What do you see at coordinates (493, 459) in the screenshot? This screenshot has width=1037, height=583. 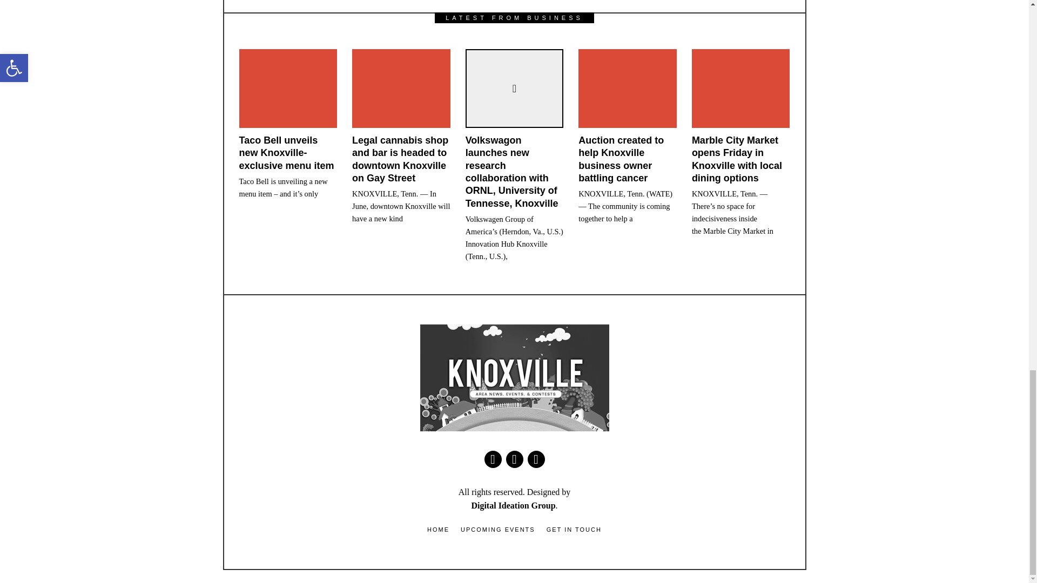 I see `Facebook` at bounding box center [493, 459].